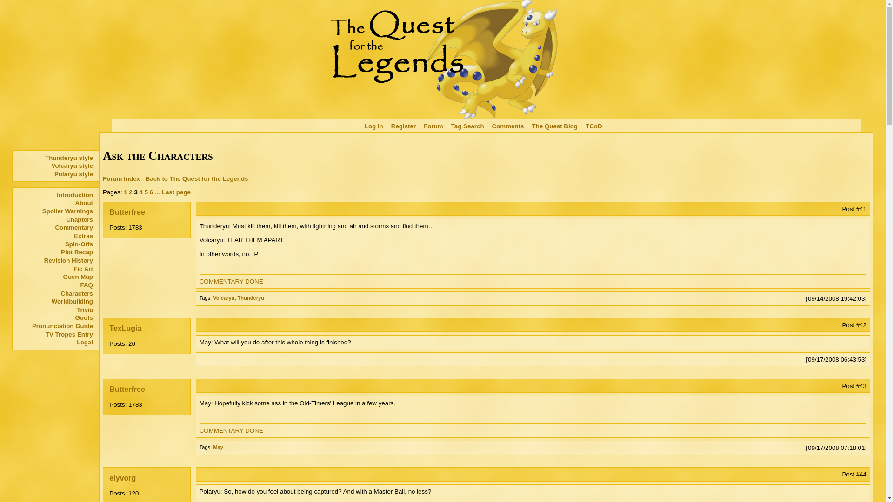 This screenshot has height=502, width=893. I want to click on 1, so click(125, 192).